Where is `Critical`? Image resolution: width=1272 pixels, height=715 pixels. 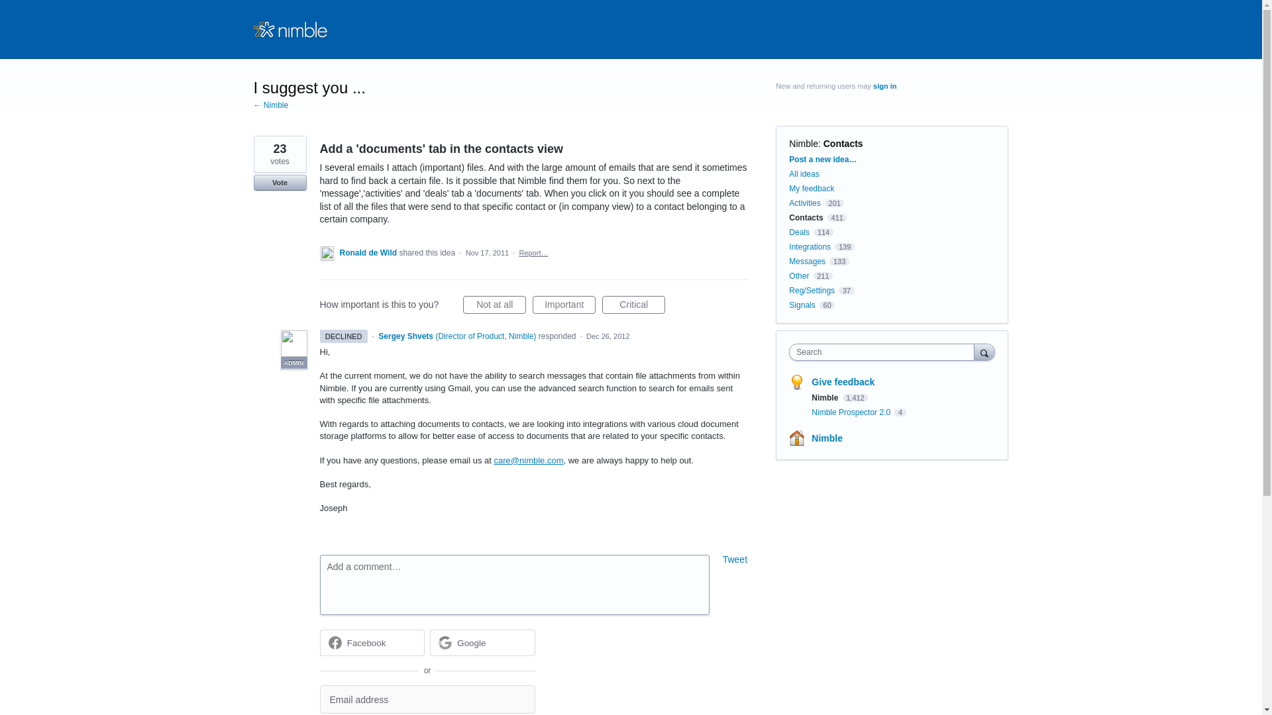 Critical is located at coordinates (633, 305).